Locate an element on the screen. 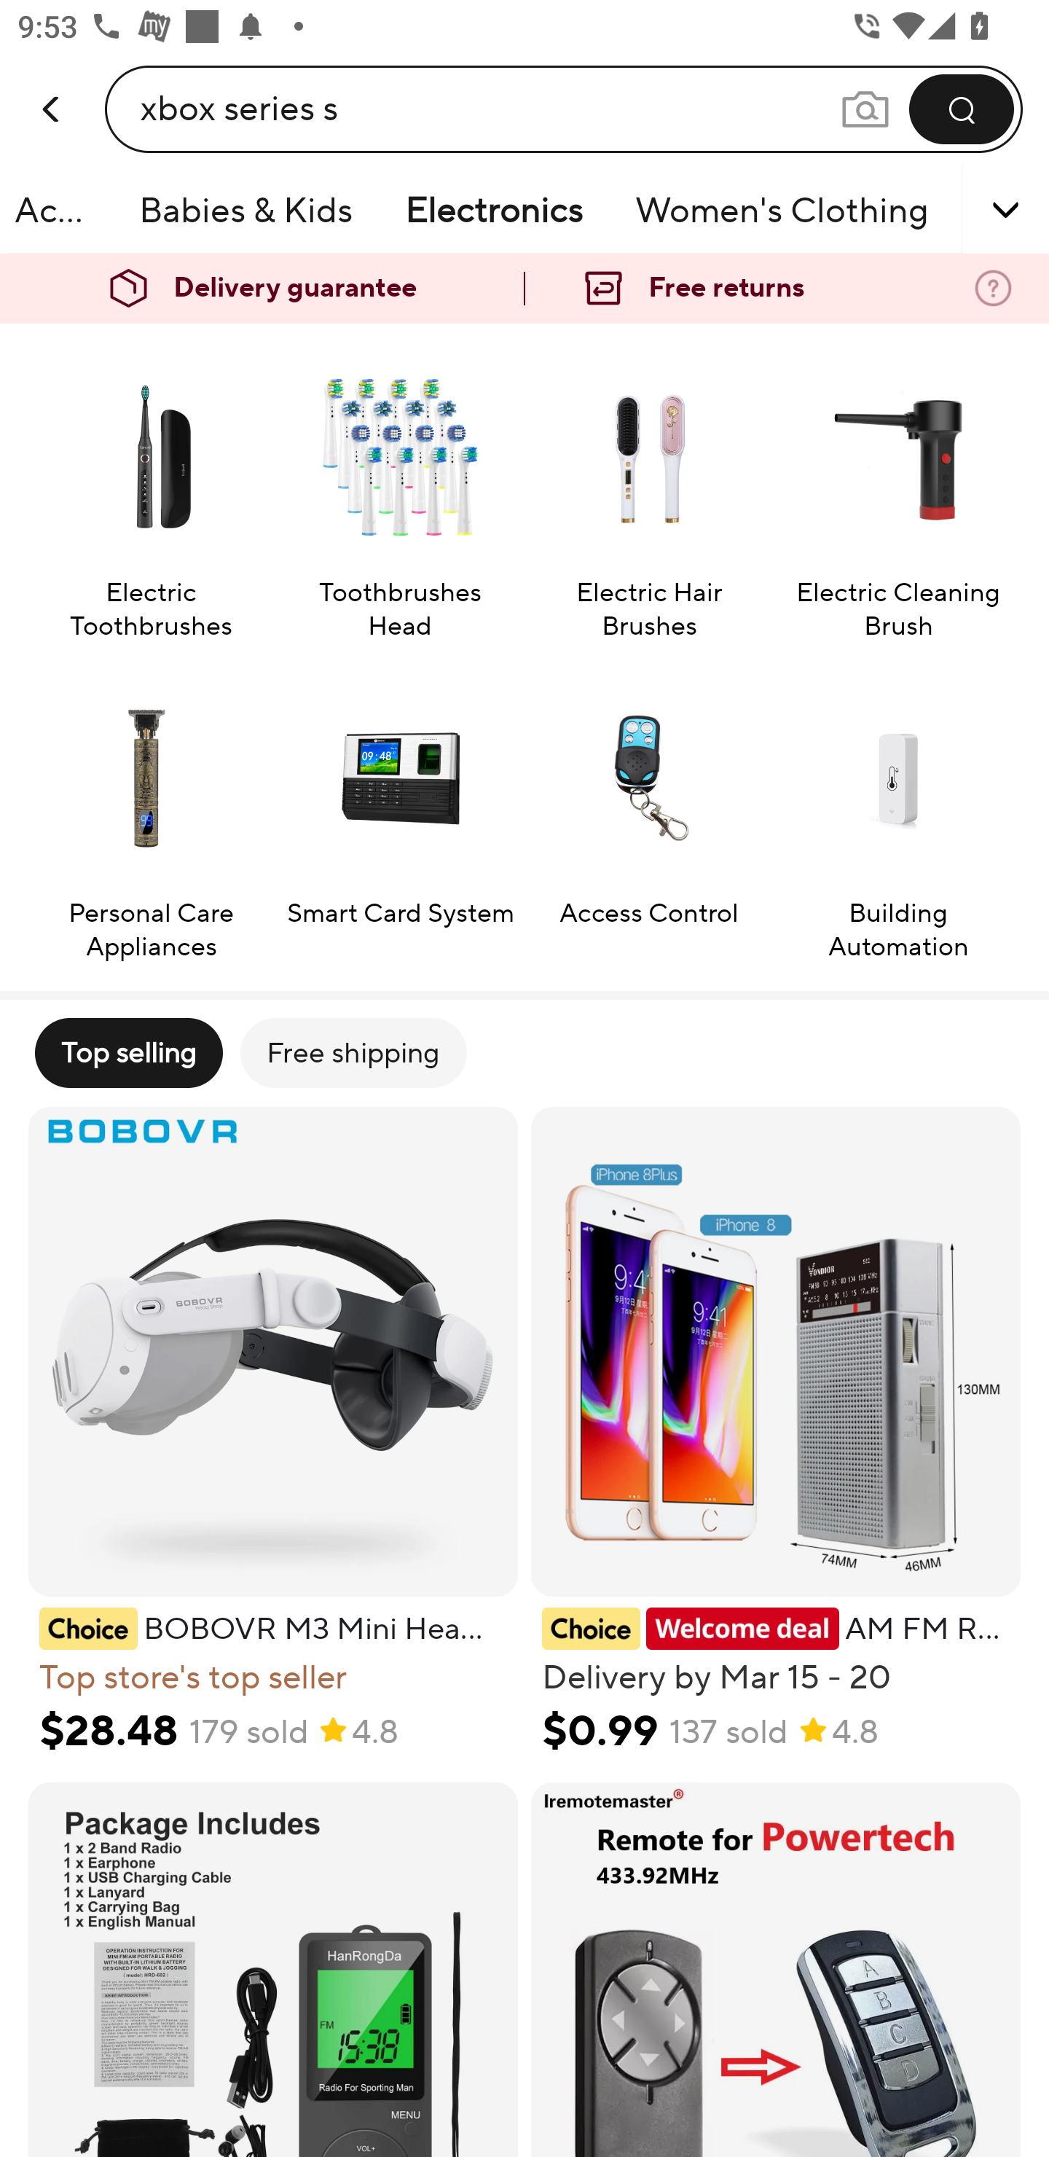 The width and height of the screenshot is (1049, 2157). back  is located at coordinates (52, 83).